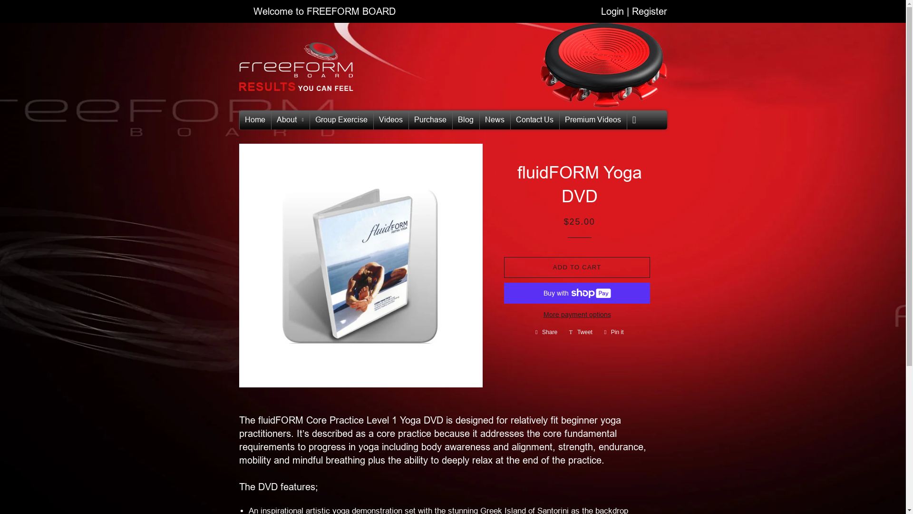  I want to click on Videos, so click(546, 332).